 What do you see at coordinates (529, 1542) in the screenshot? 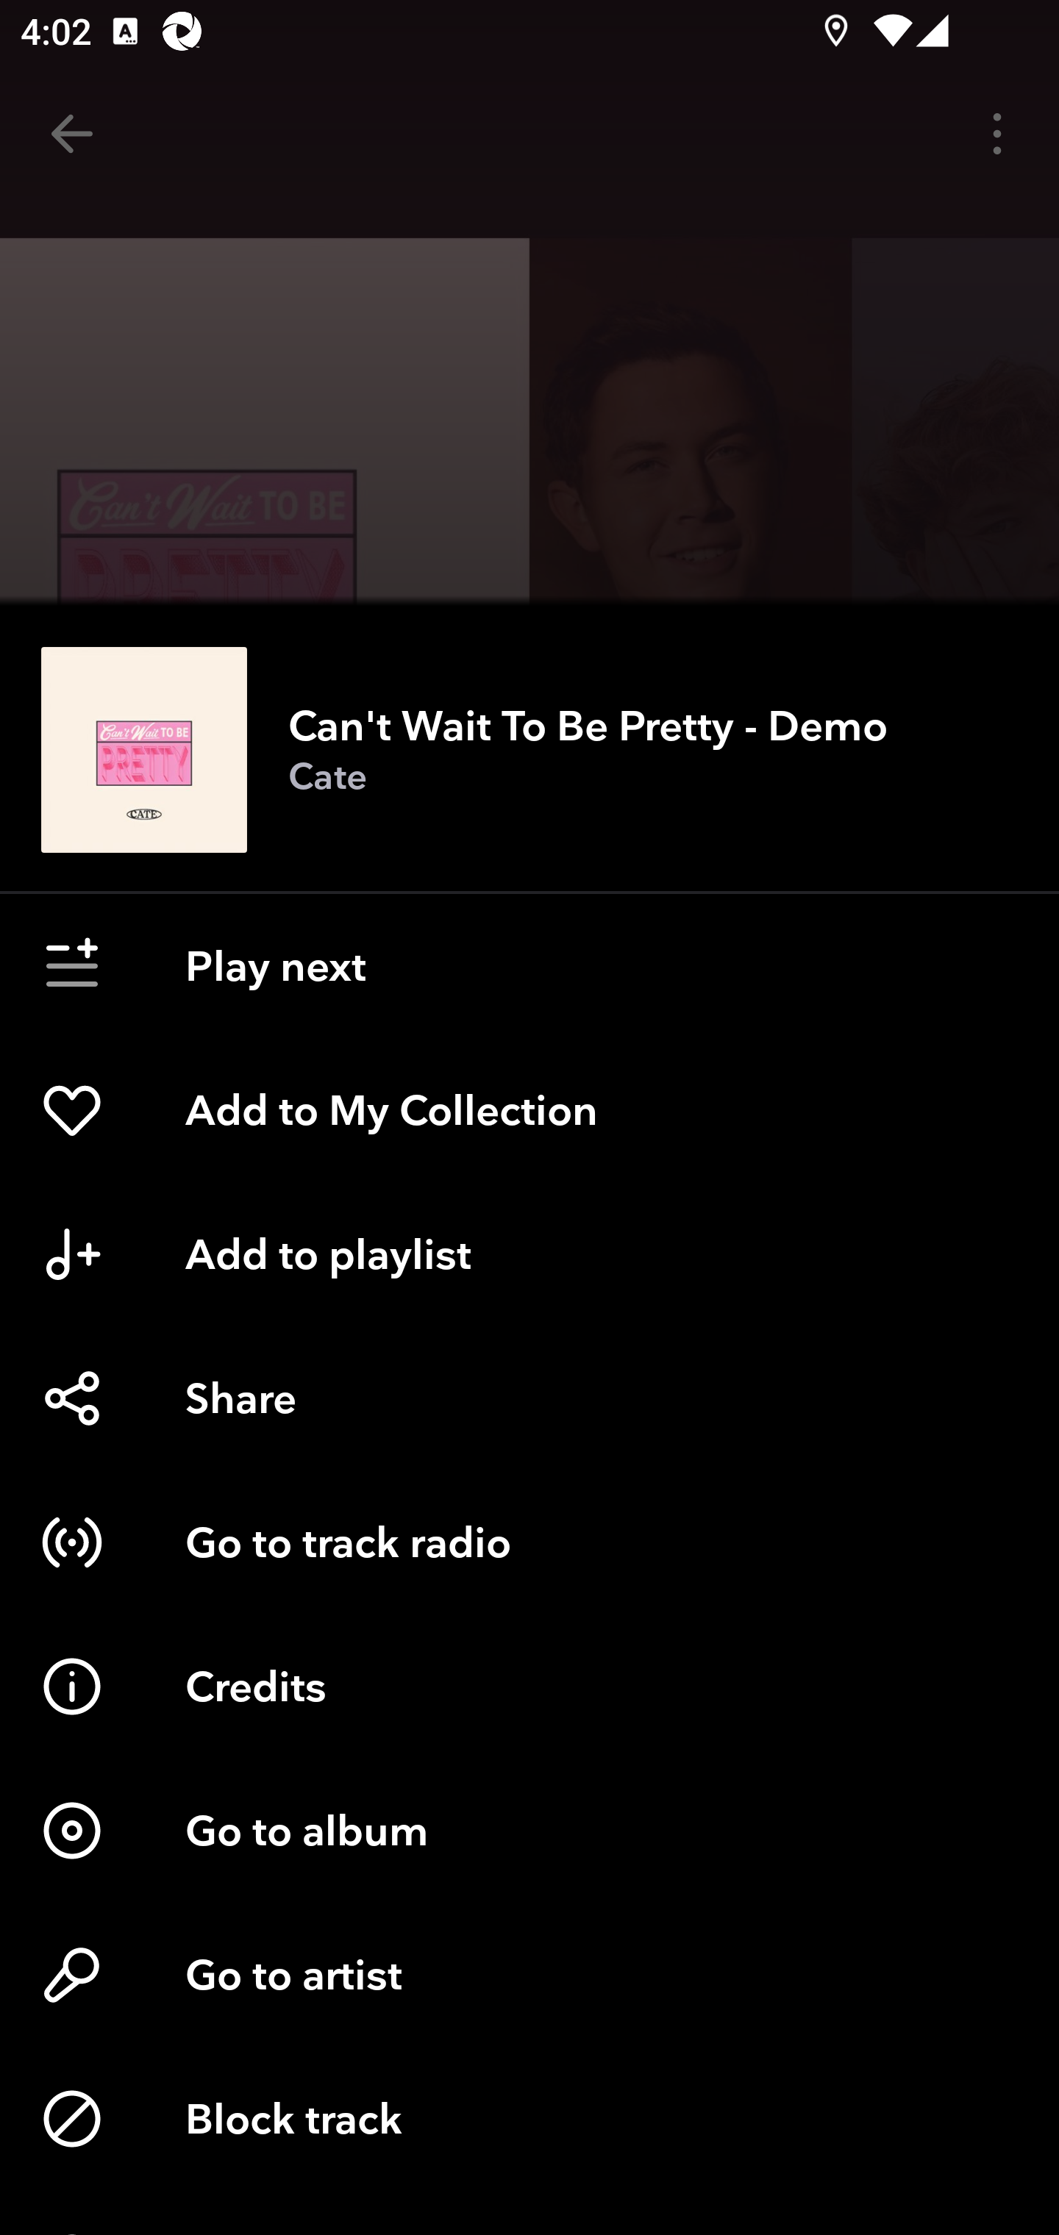
I see `Go to track radio` at bounding box center [529, 1542].